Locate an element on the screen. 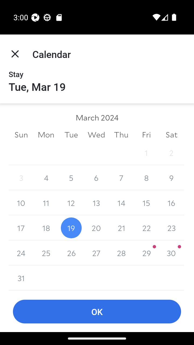 The height and width of the screenshot is (345, 194). 8 8 March 2024 is located at coordinates (146, 178).